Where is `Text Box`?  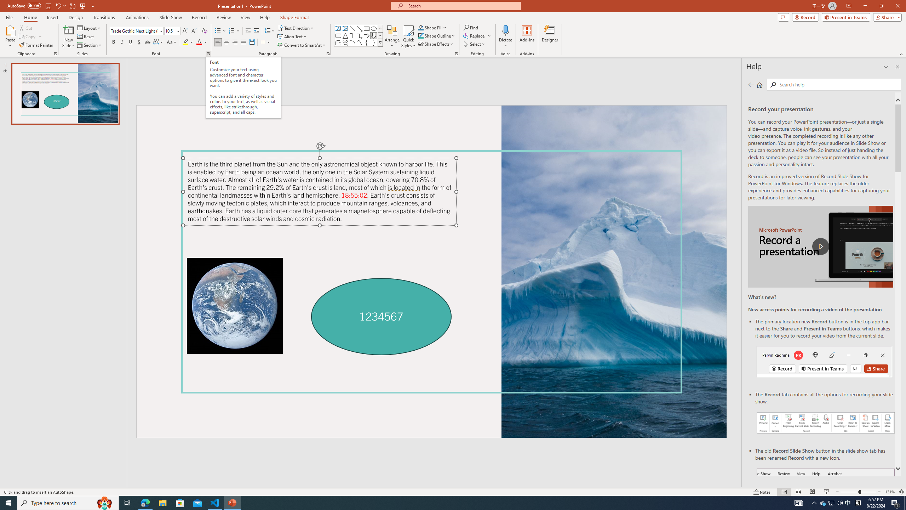 Text Box is located at coordinates (338, 28).